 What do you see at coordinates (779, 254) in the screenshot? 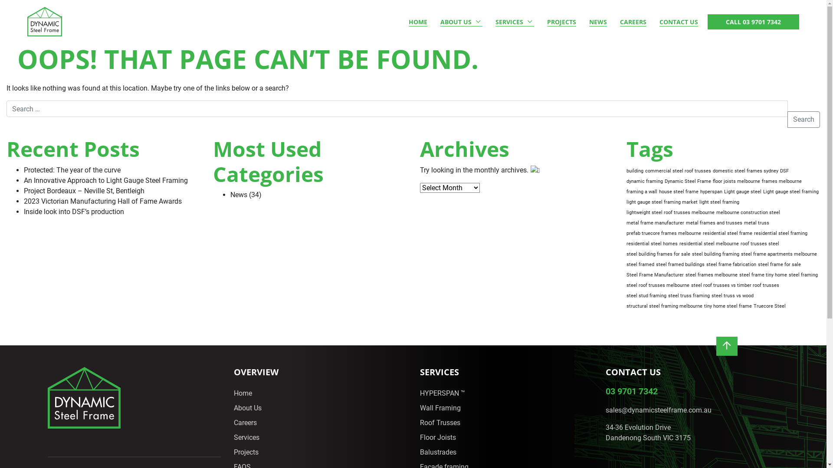
I see `steel frame apartments melbourne` at bounding box center [779, 254].